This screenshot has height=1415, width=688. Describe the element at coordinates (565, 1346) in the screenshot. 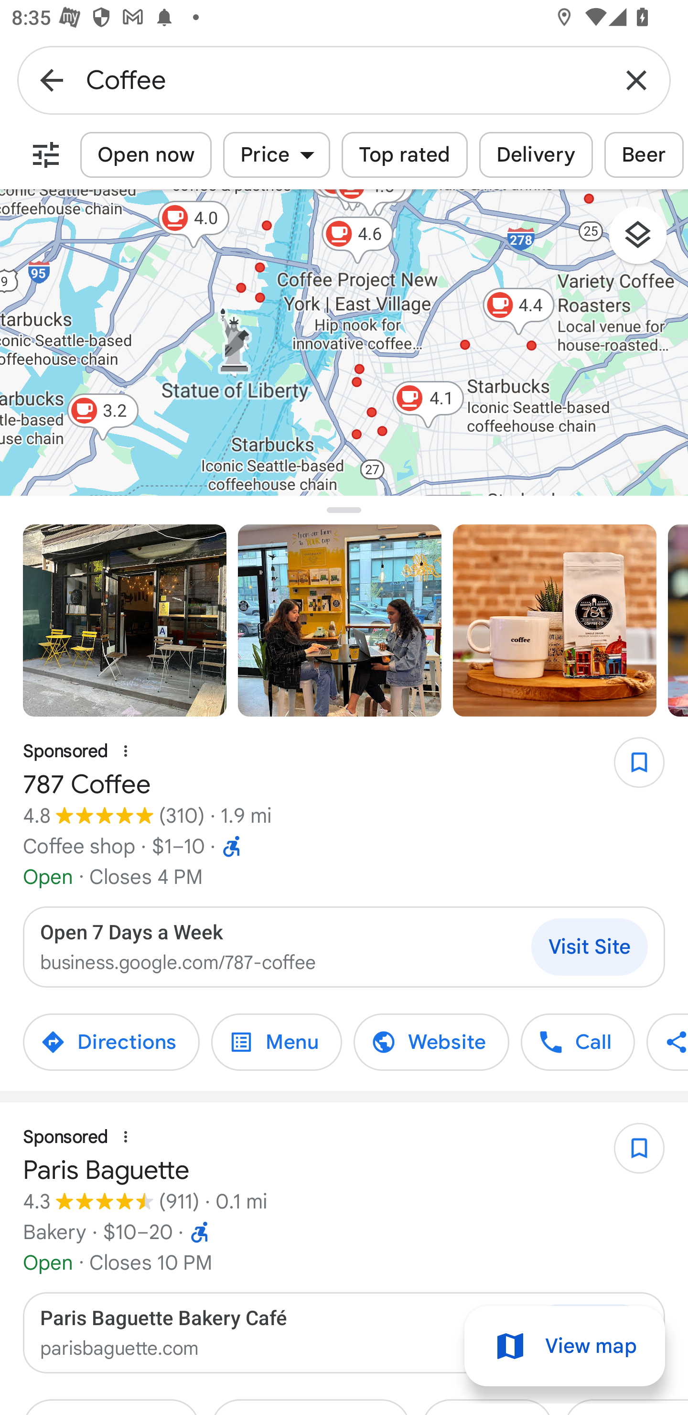

I see `View map Map view` at that location.